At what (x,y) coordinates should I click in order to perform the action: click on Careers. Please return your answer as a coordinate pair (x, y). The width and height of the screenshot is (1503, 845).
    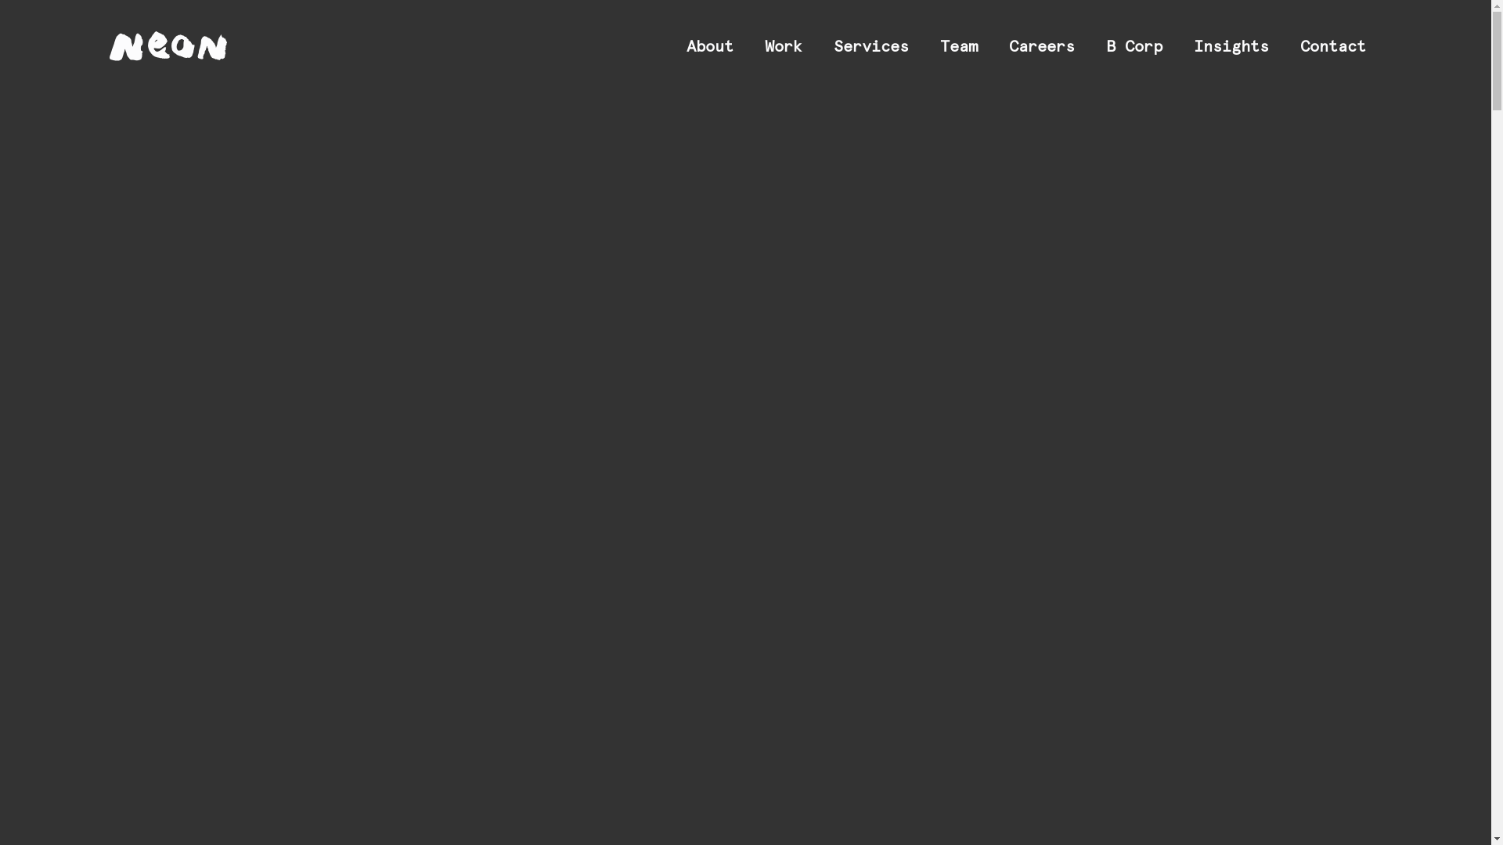
    Looking at the image, I should click on (78, 426).